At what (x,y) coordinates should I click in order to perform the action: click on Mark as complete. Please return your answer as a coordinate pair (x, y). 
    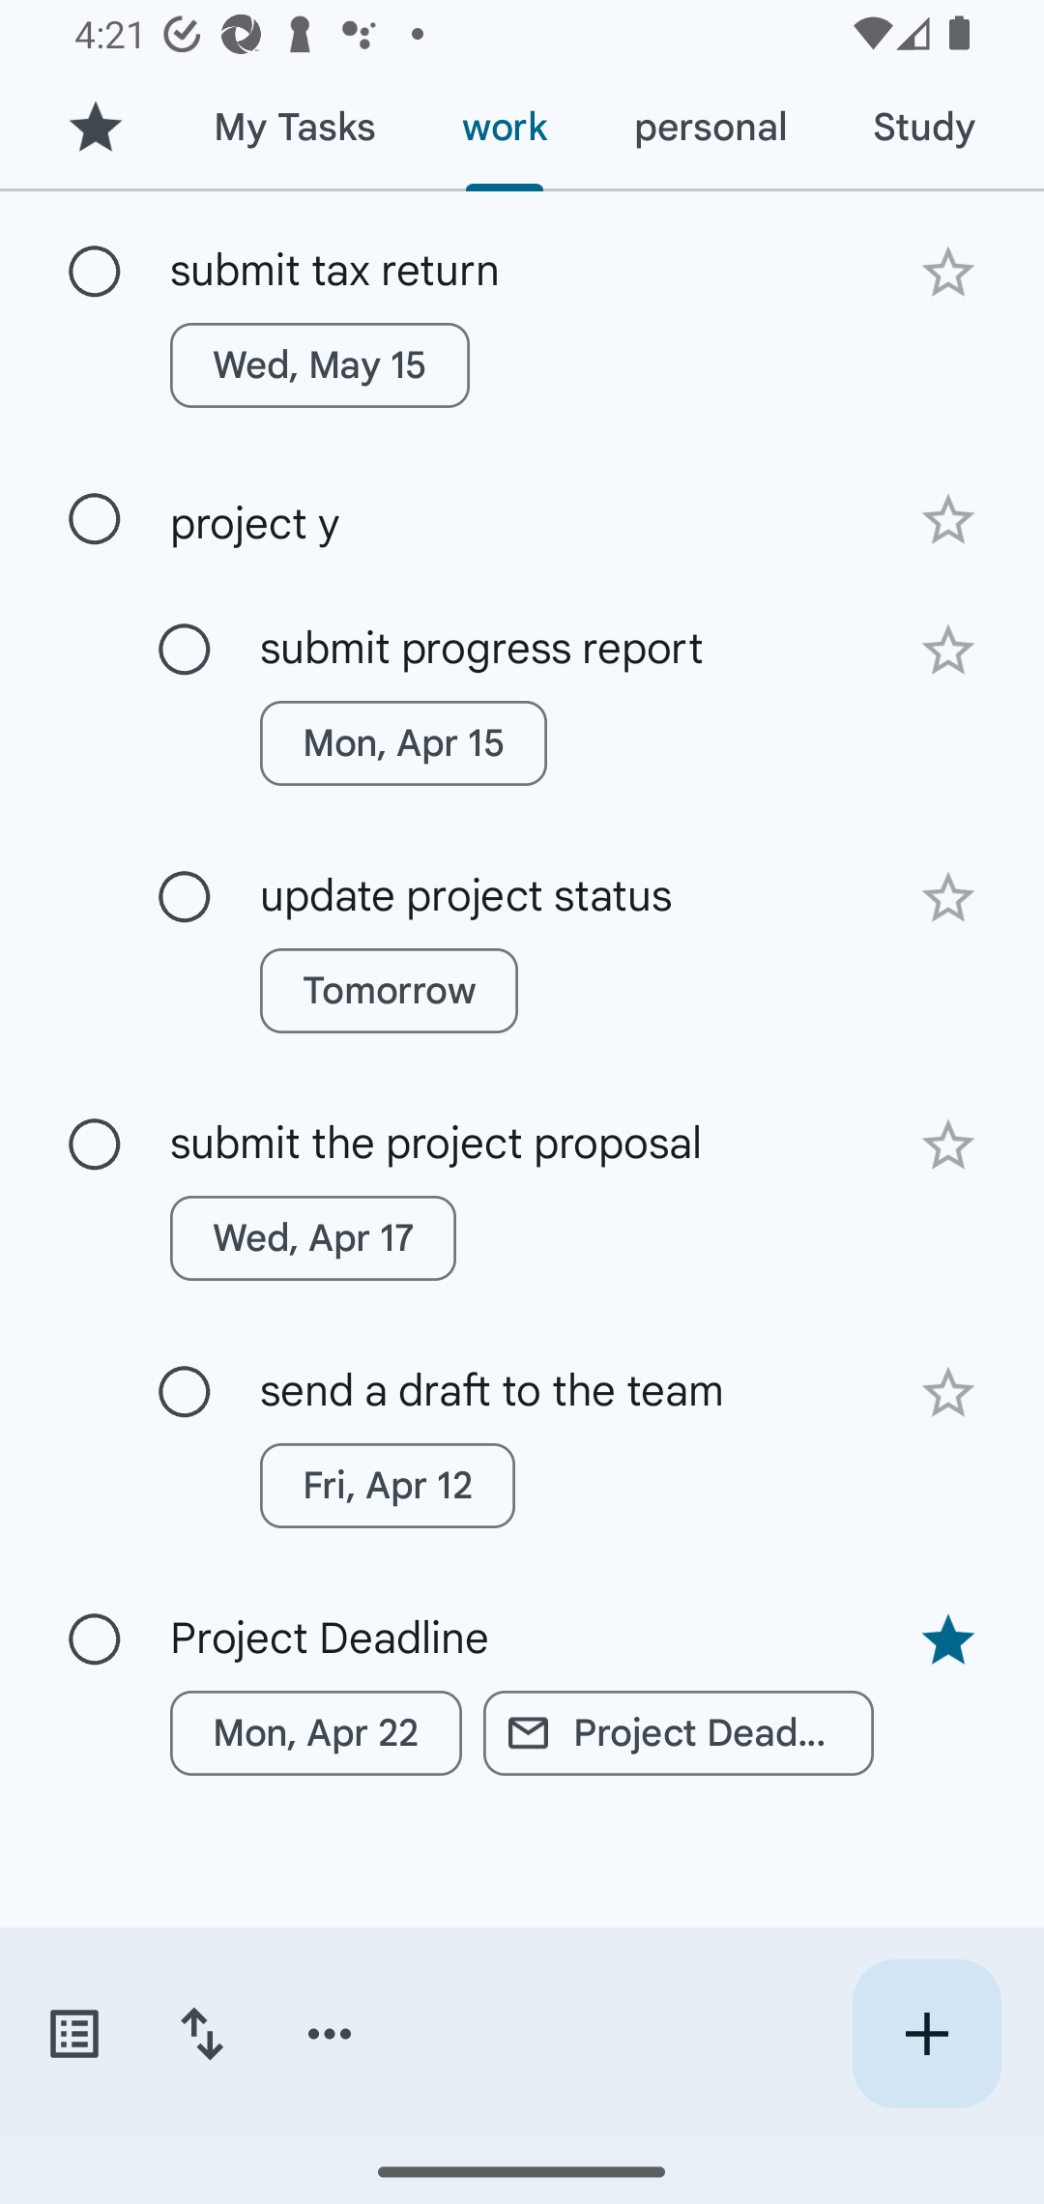
    Looking at the image, I should click on (95, 1145).